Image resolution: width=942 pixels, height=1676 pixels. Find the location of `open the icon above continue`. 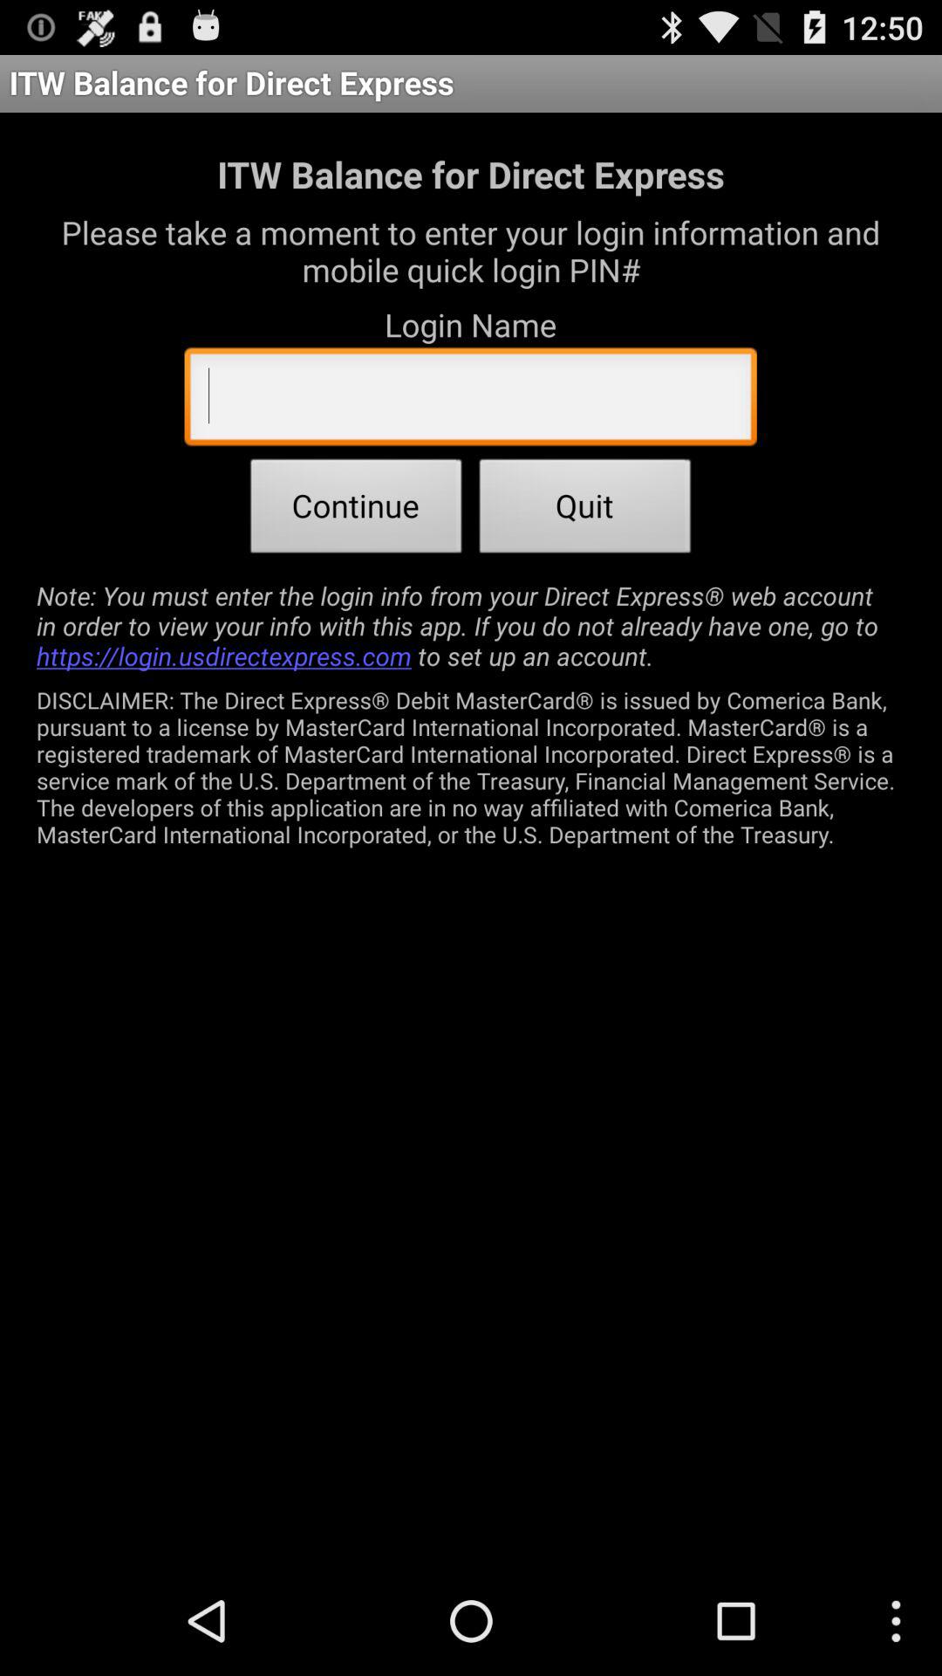

open the icon above continue is located at coordinates (470, 401).